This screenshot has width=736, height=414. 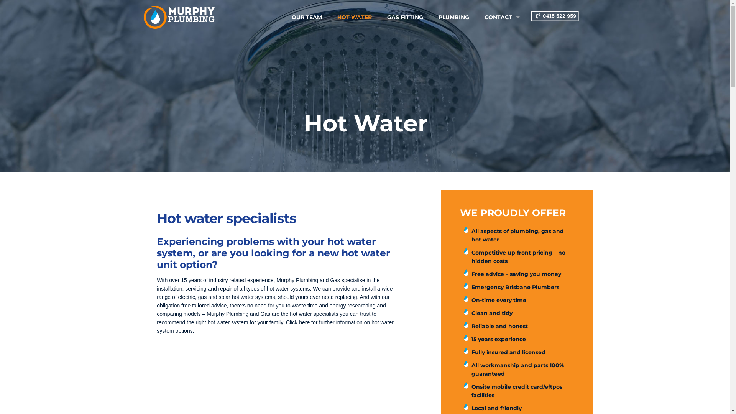 What do you see at coordinates (282, 207) in the screenshot?
I see `Emergency Plumbing` at bounding box center [282, 207].